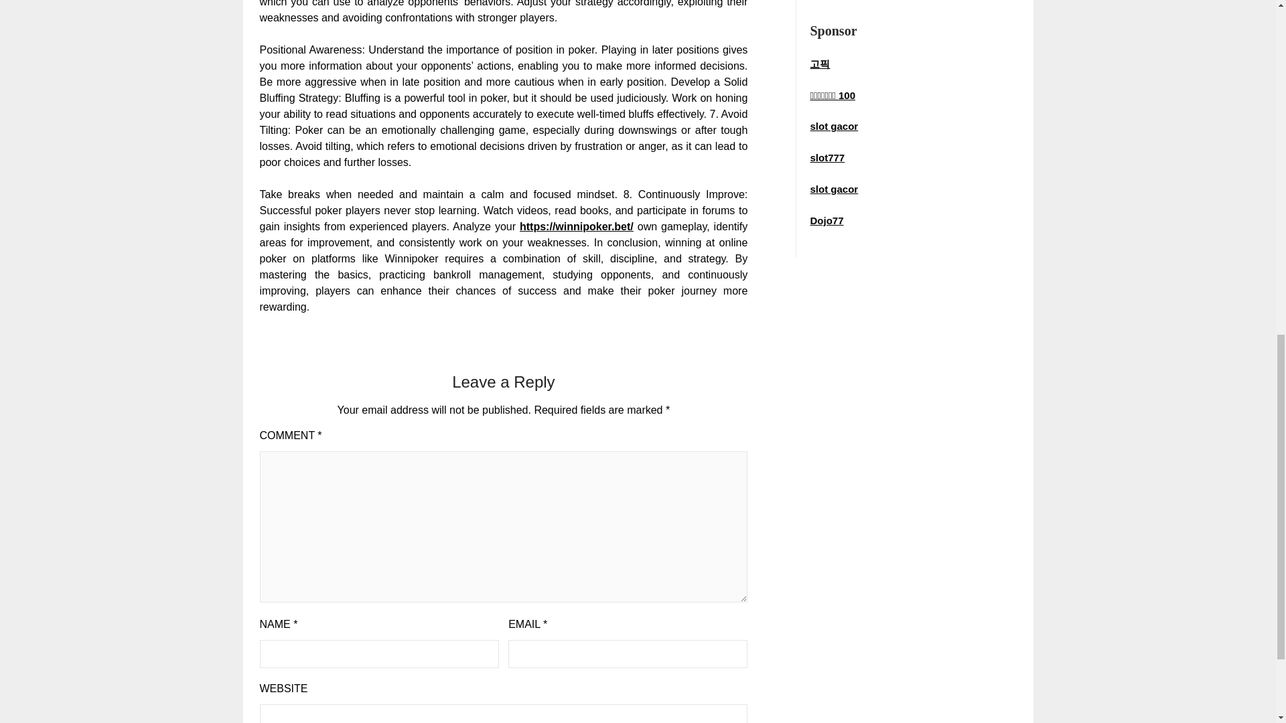 This screenshot has height=723, width=1286. I want to click on slot777, so click(827, 157).